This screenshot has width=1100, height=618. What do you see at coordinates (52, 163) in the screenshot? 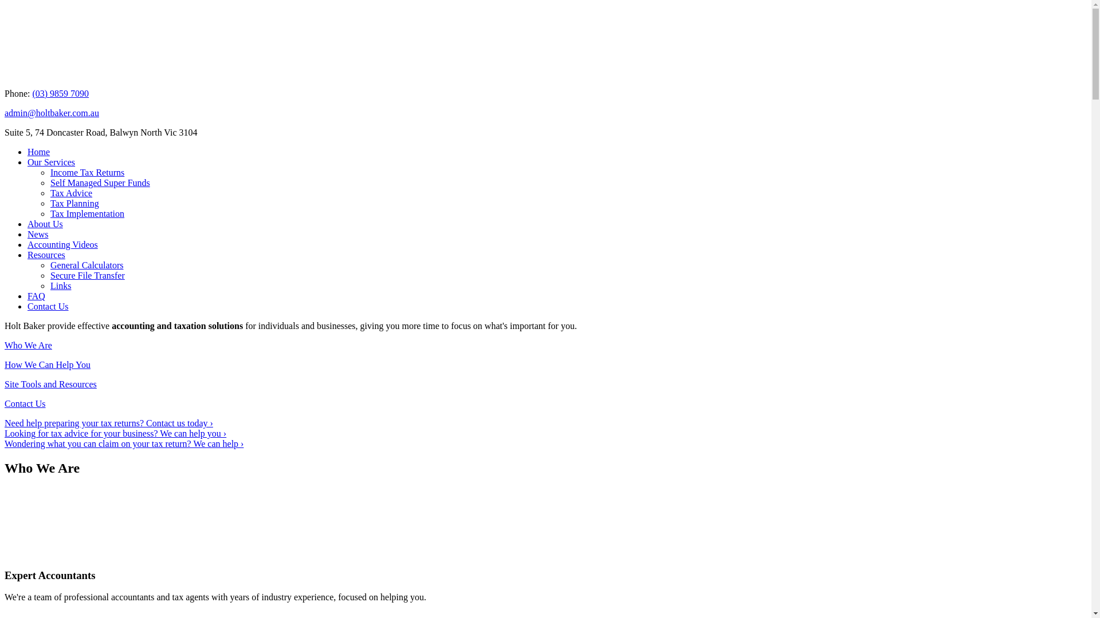
I see `Our Services` at bounding box center [52, 163].